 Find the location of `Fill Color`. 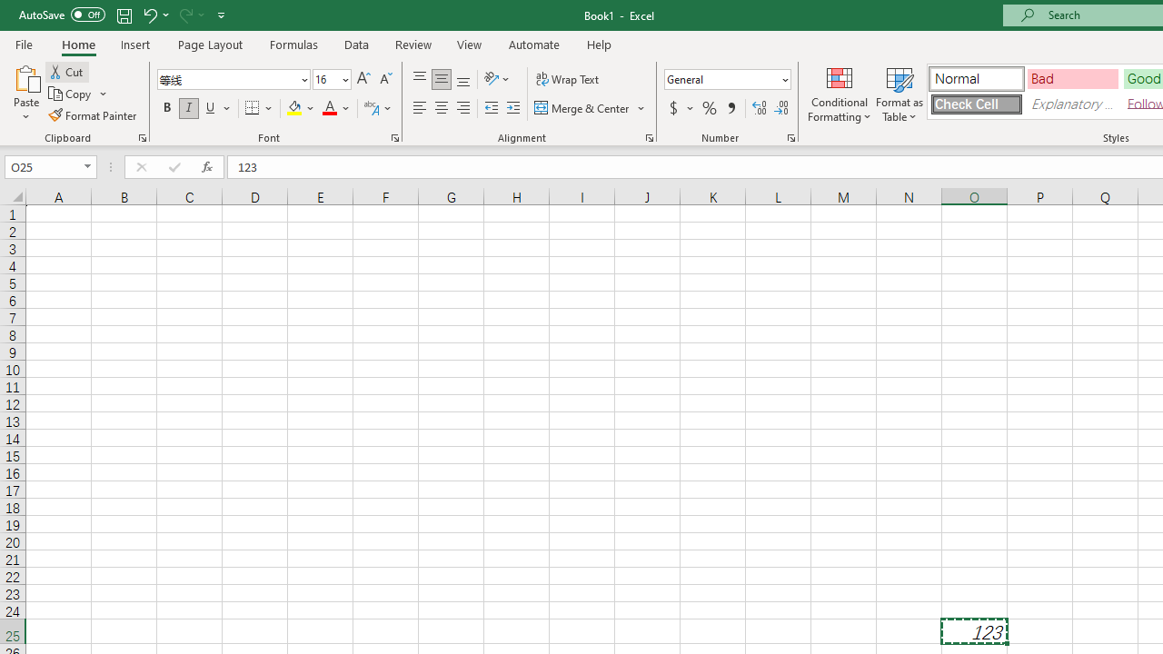

Fill Color is located at coordinates (301, 109).